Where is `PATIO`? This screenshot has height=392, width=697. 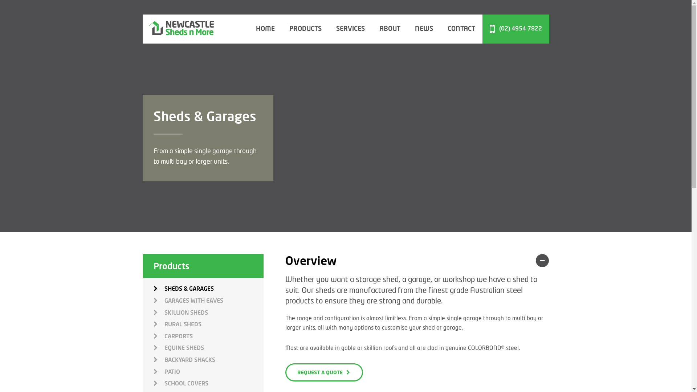 PATIO is located at coordinates (208, 372).